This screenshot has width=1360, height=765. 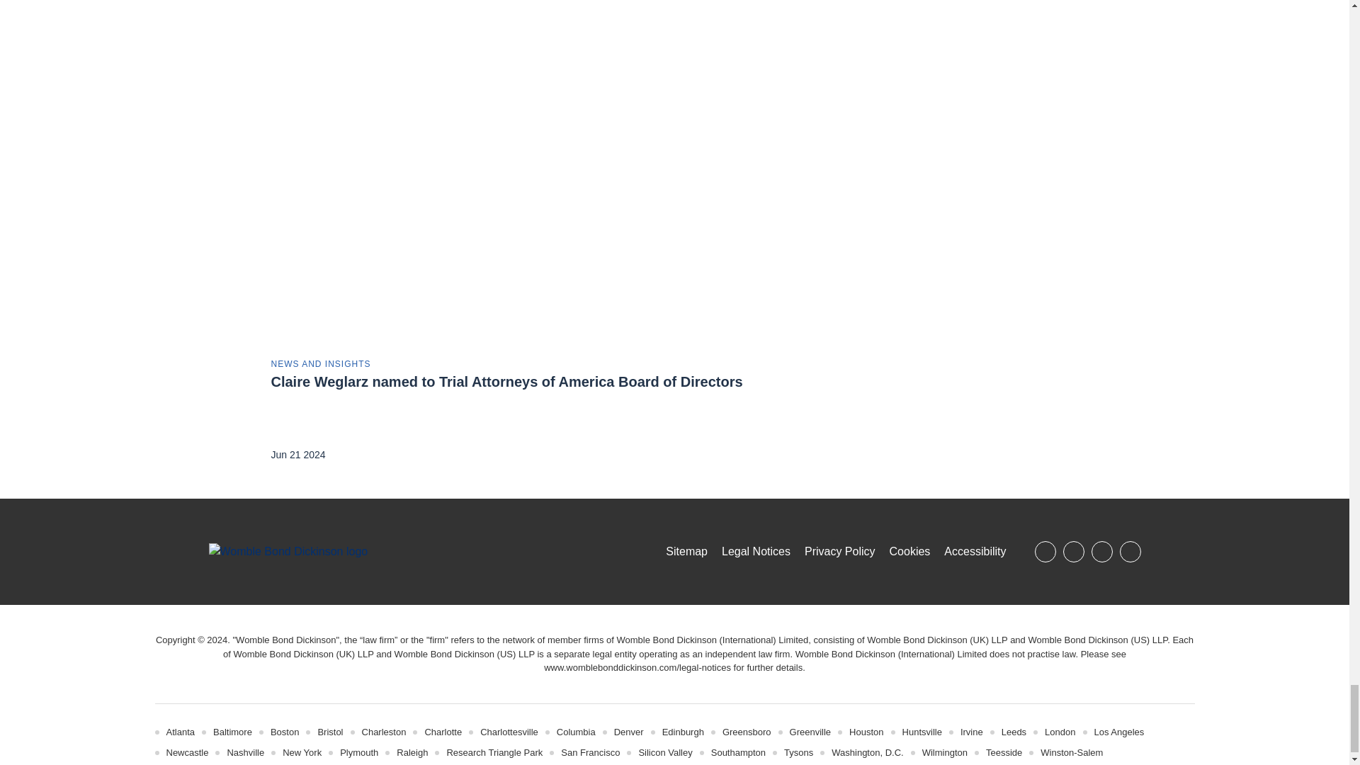 I want to click on Bristol, so click(x=329, y=732).